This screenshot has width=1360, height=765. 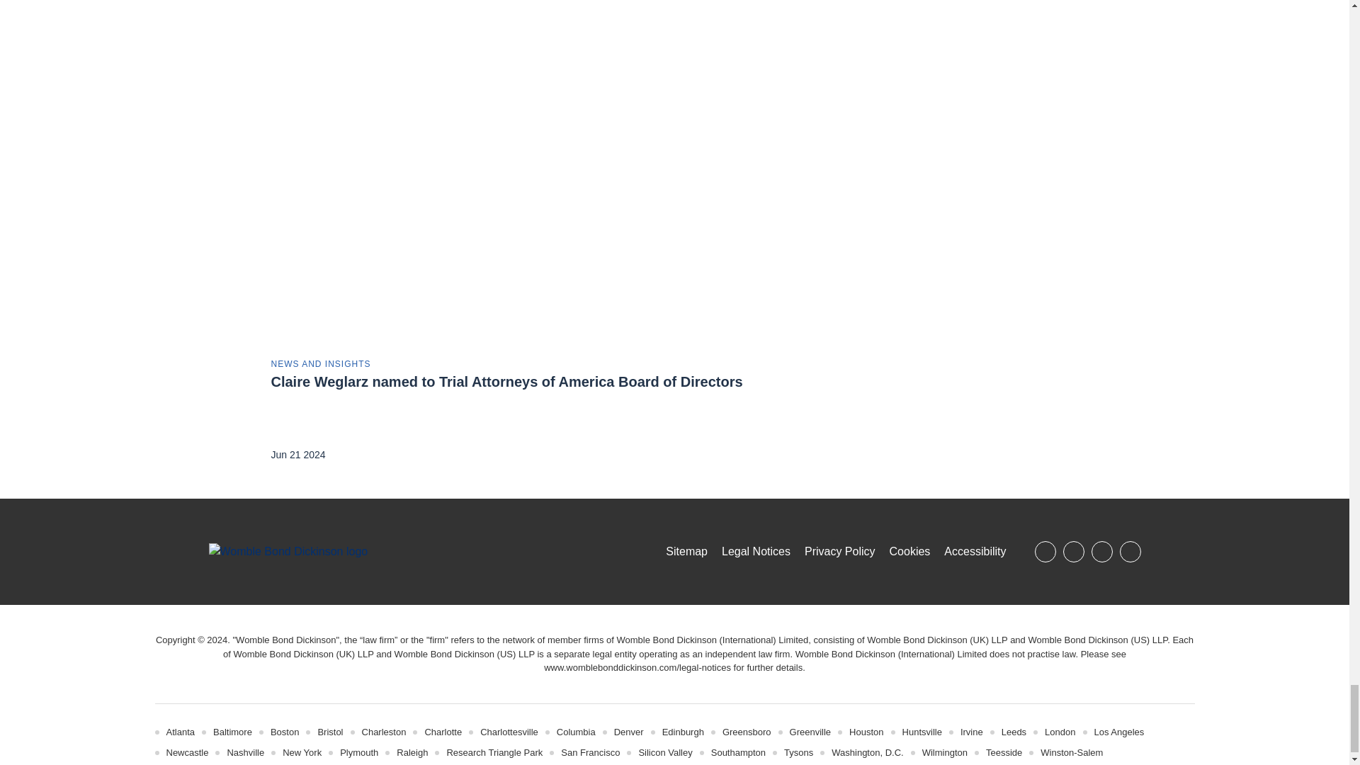 I want to click on Bristol, so click(x=329, y=732).